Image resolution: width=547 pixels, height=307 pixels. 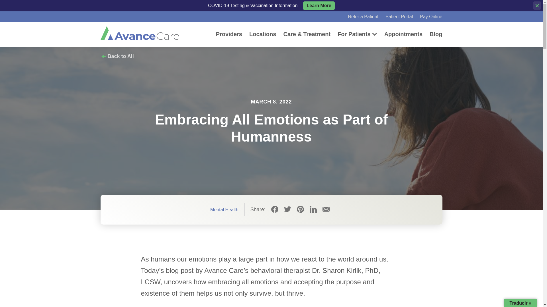 I want to click on Mental Health, so click(x=224, y=210).